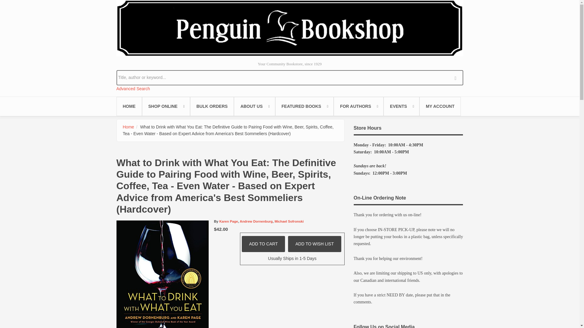 The image size is (584, 328). What do you see at coordinates (358, 106) in the screenshot?
I see `Self-published author information` at bounding box center [358, 106].